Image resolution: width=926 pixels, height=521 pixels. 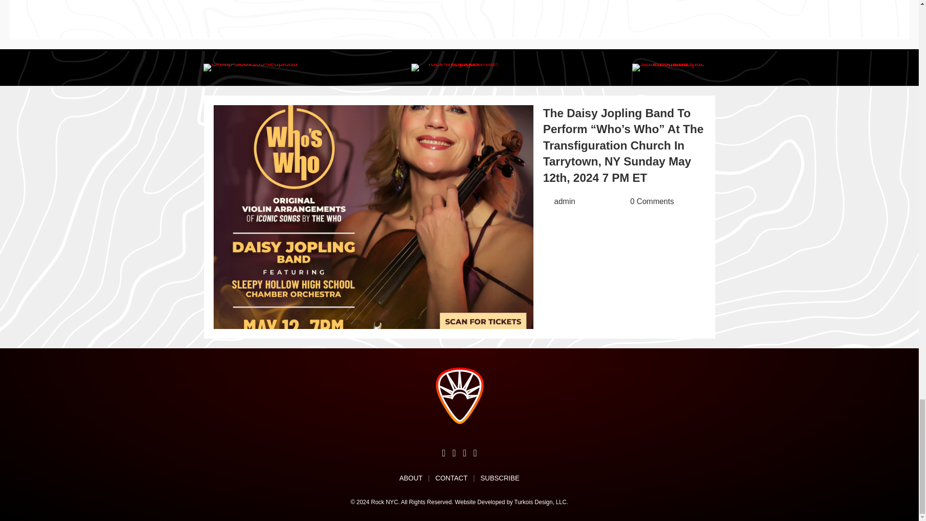 I want to click on static1.squarespace-500x371-reupload, so click(x=668, y=67).